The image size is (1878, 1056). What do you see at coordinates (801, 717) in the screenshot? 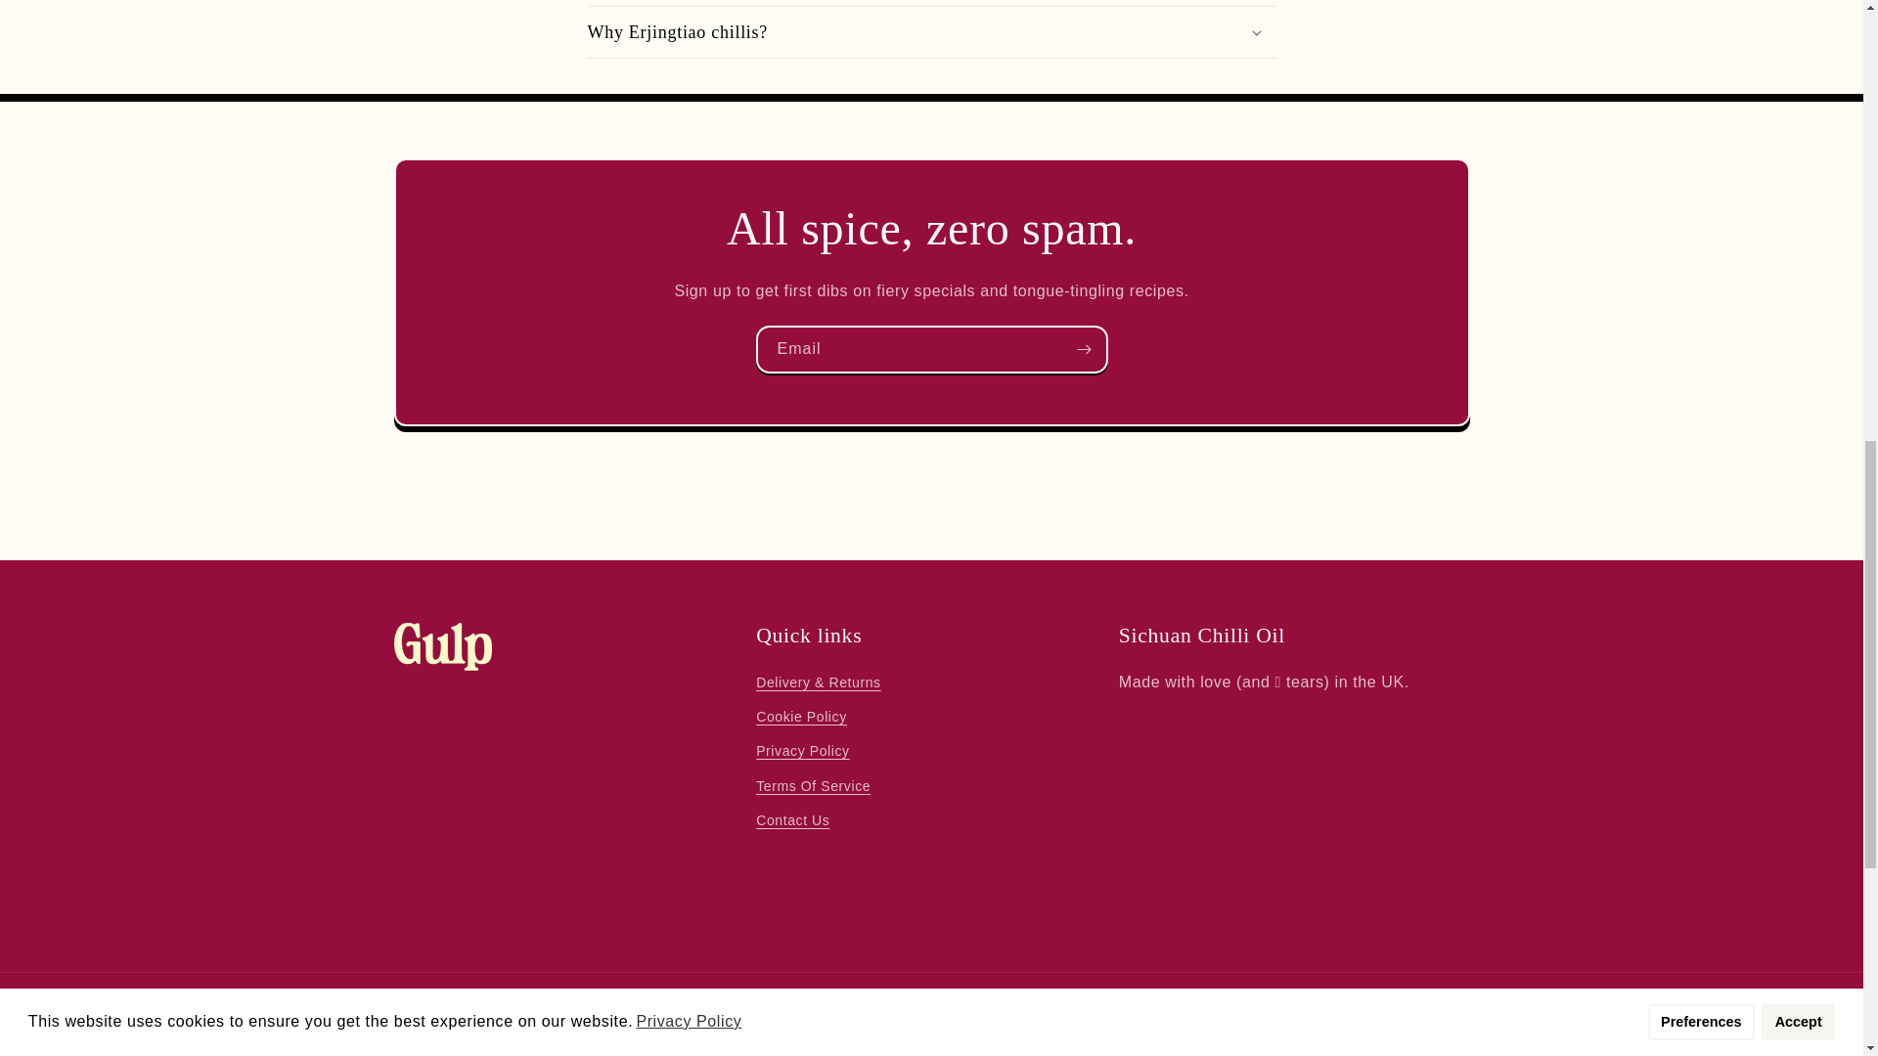
I see `Cookie Policy` at bounding box center [801, 717].